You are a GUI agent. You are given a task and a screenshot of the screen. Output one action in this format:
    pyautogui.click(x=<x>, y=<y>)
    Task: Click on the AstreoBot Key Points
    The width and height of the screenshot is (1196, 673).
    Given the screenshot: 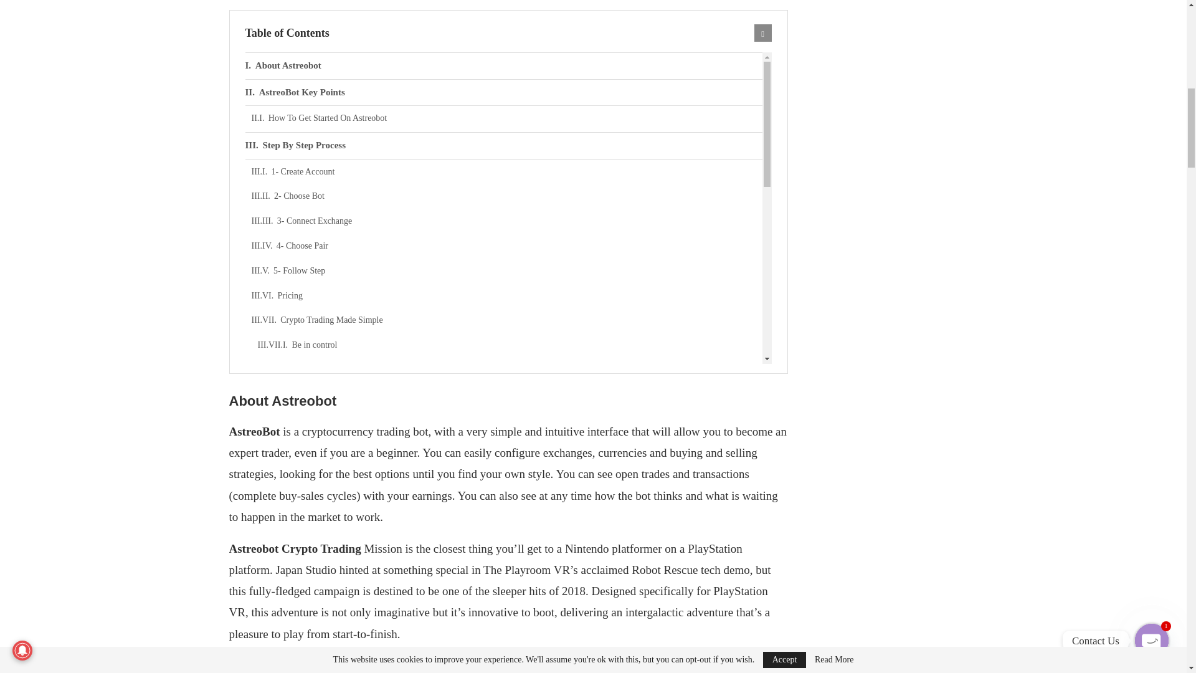 What is the action you would take?
    pyautogui.click(x=503, y=92)
    